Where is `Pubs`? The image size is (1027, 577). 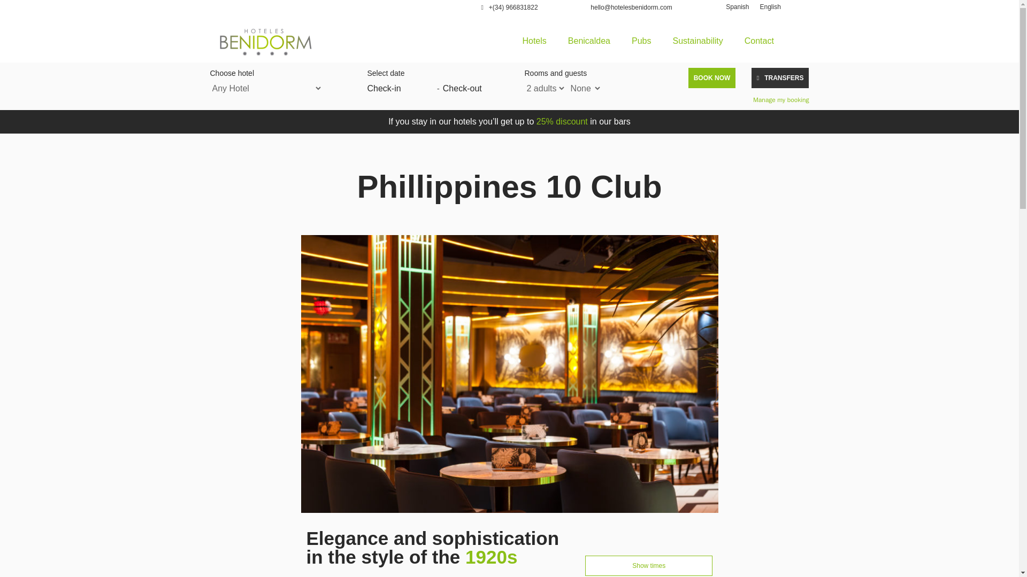
Pubs is located at coordinates (641, 41).